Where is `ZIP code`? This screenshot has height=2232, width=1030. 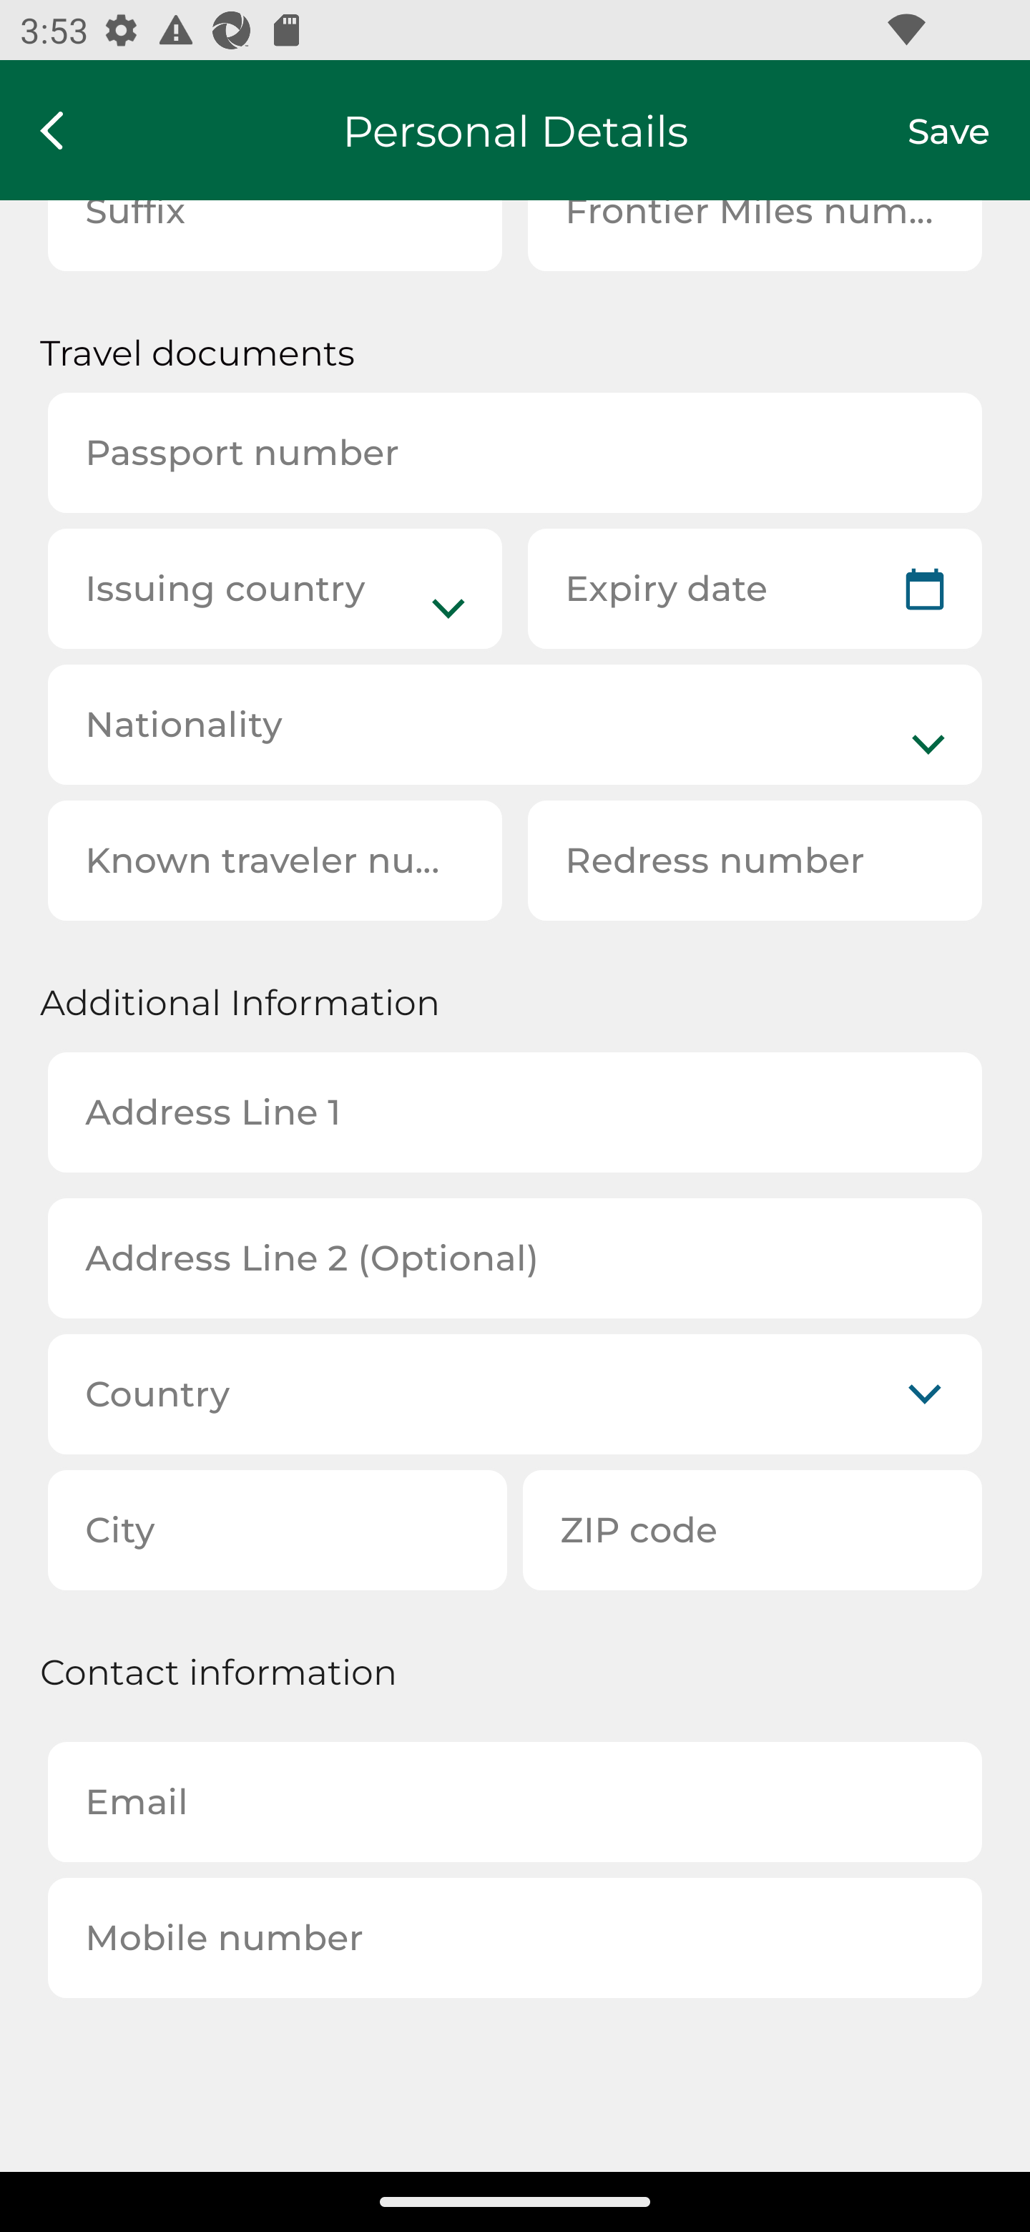
ZIP code is located at coordinates (752, 1529).